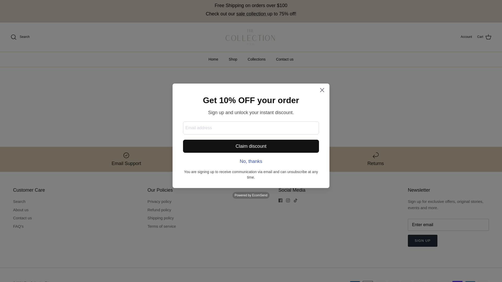 The height and width of the screenshot is (282, 502). I want to click on Contact us, so click(285, 59).